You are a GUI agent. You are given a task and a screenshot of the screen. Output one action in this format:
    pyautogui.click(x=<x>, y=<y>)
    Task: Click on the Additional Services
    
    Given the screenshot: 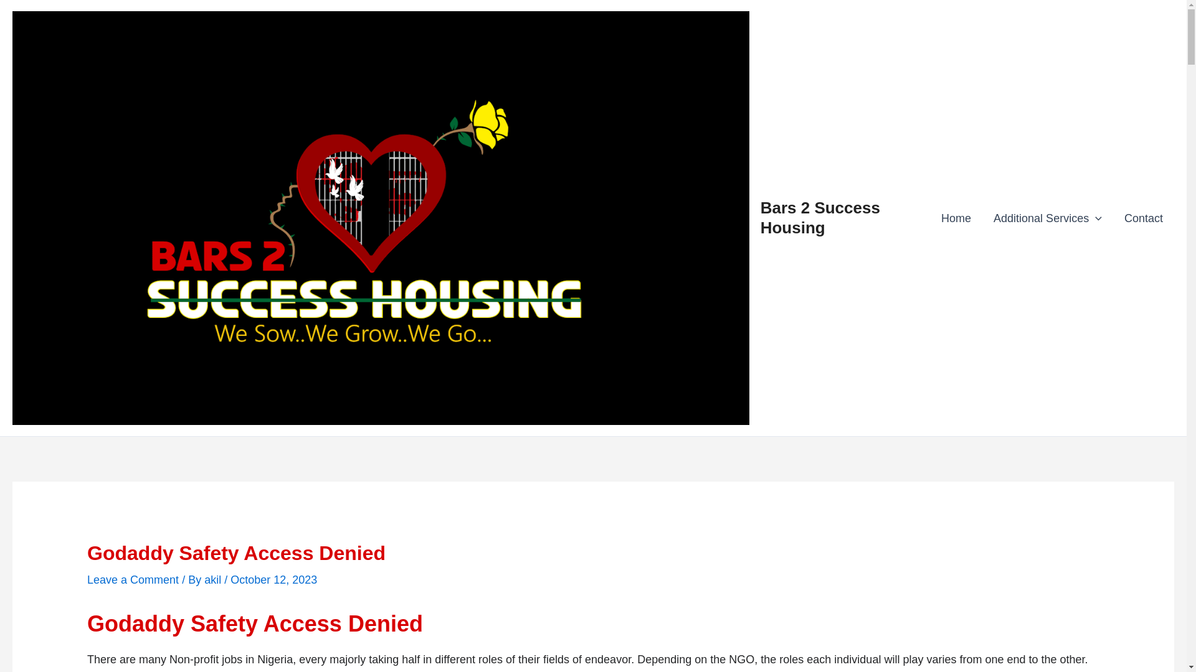 What is the action you would take?
    pyautogui.click(x=1048, y=218)
    